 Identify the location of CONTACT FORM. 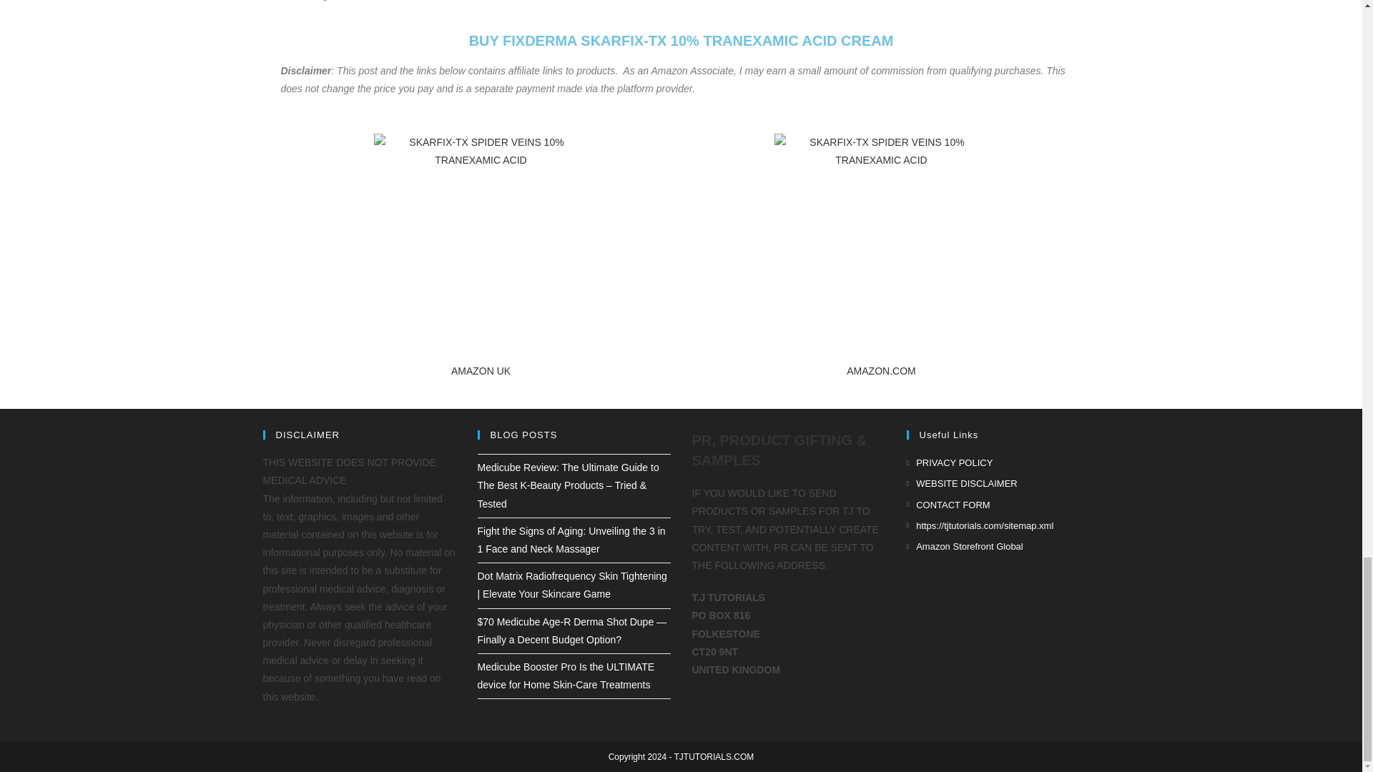
(948, 505).